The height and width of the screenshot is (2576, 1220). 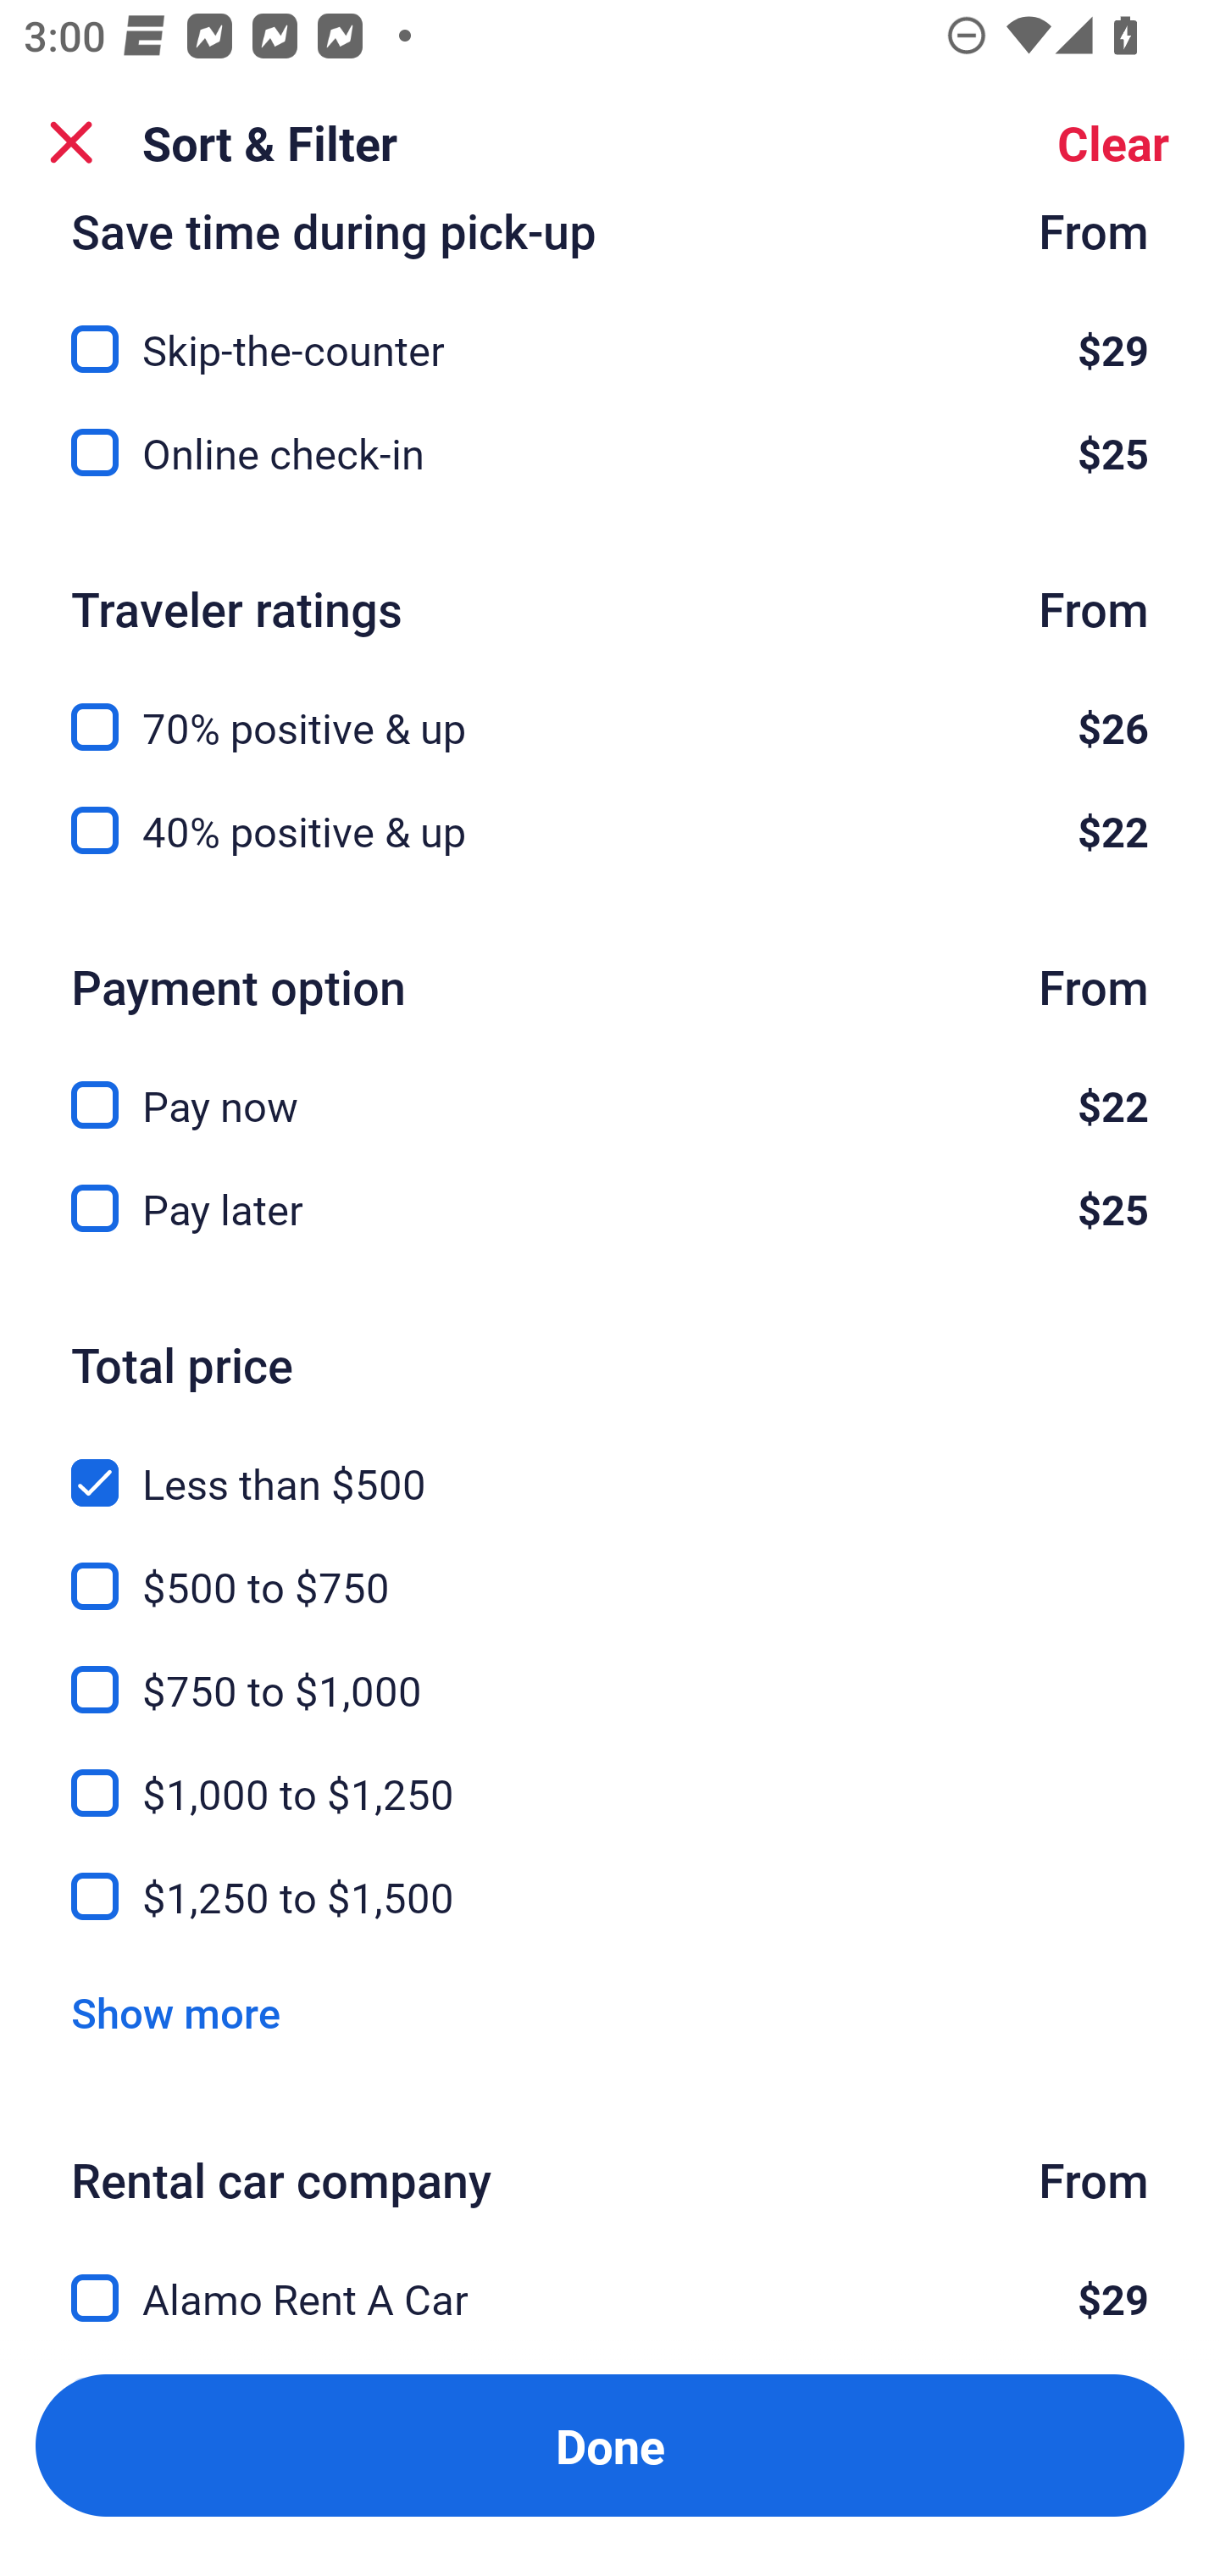 What do you see at coordinates (610, 1568) in the screenshot?
I see `$500 to $750, $500 to $750` at bounding box center [610, 1568].